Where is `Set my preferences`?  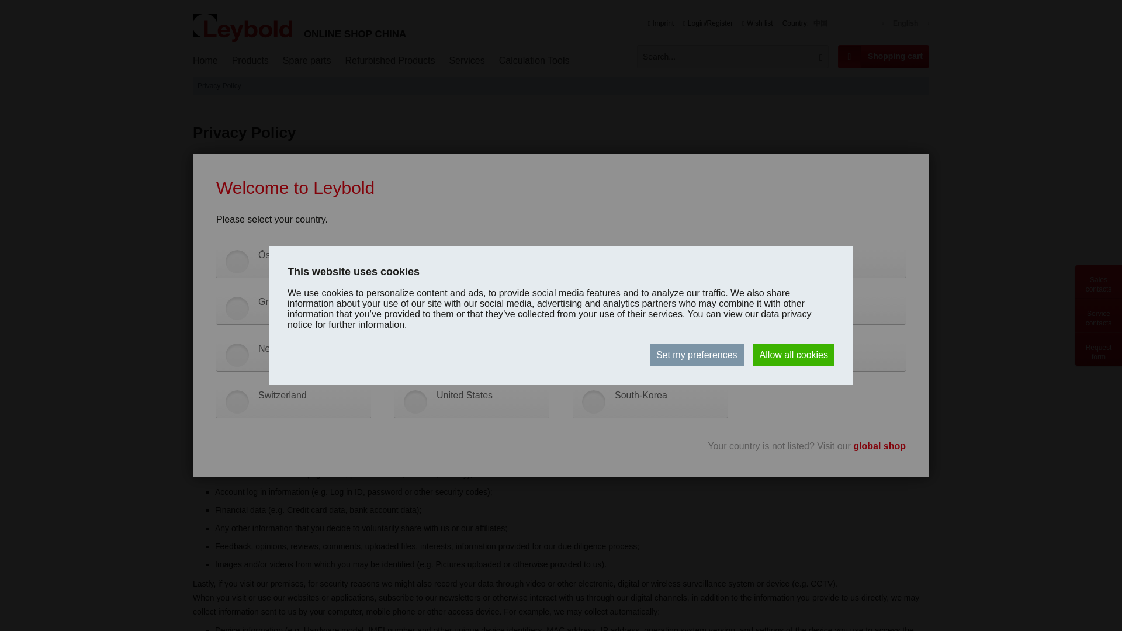 Set my preferences is located at coordinates (697, 355).